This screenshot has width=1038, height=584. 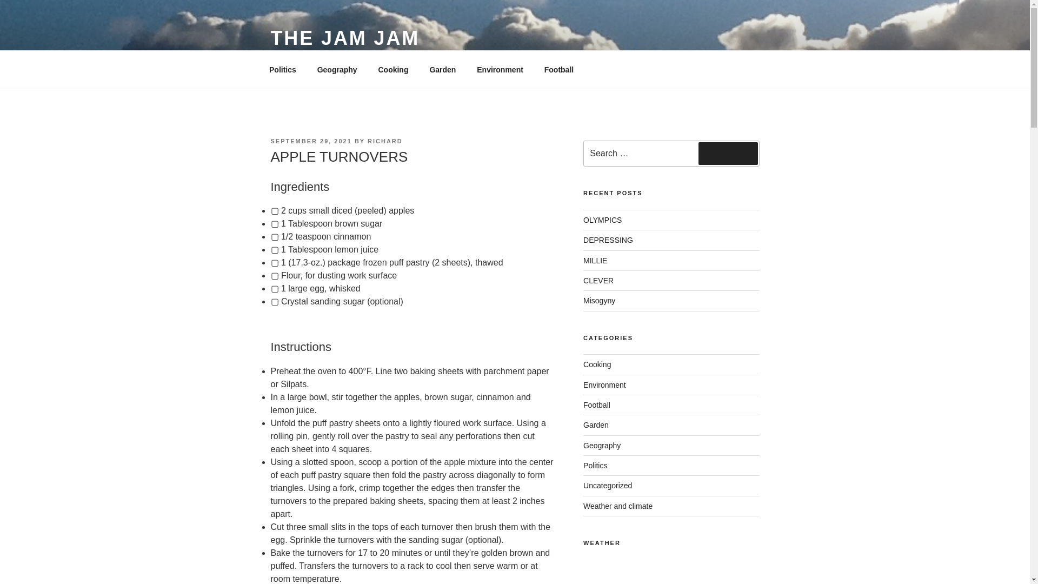 I want to click on MILLIE, so click(x=595, y=261).